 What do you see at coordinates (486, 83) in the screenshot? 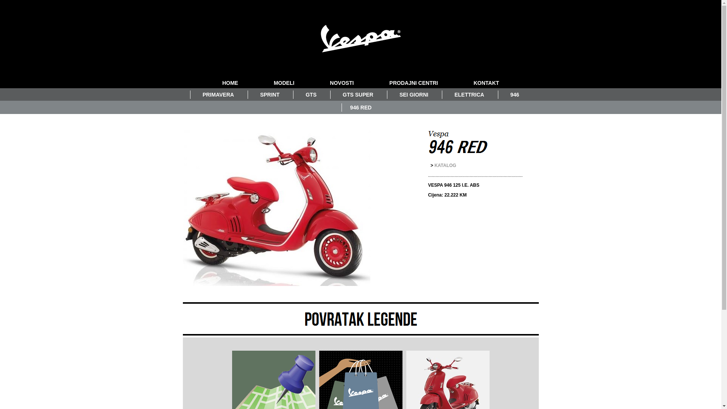
I see `KONTAKT` at bounding box center [486, 83].